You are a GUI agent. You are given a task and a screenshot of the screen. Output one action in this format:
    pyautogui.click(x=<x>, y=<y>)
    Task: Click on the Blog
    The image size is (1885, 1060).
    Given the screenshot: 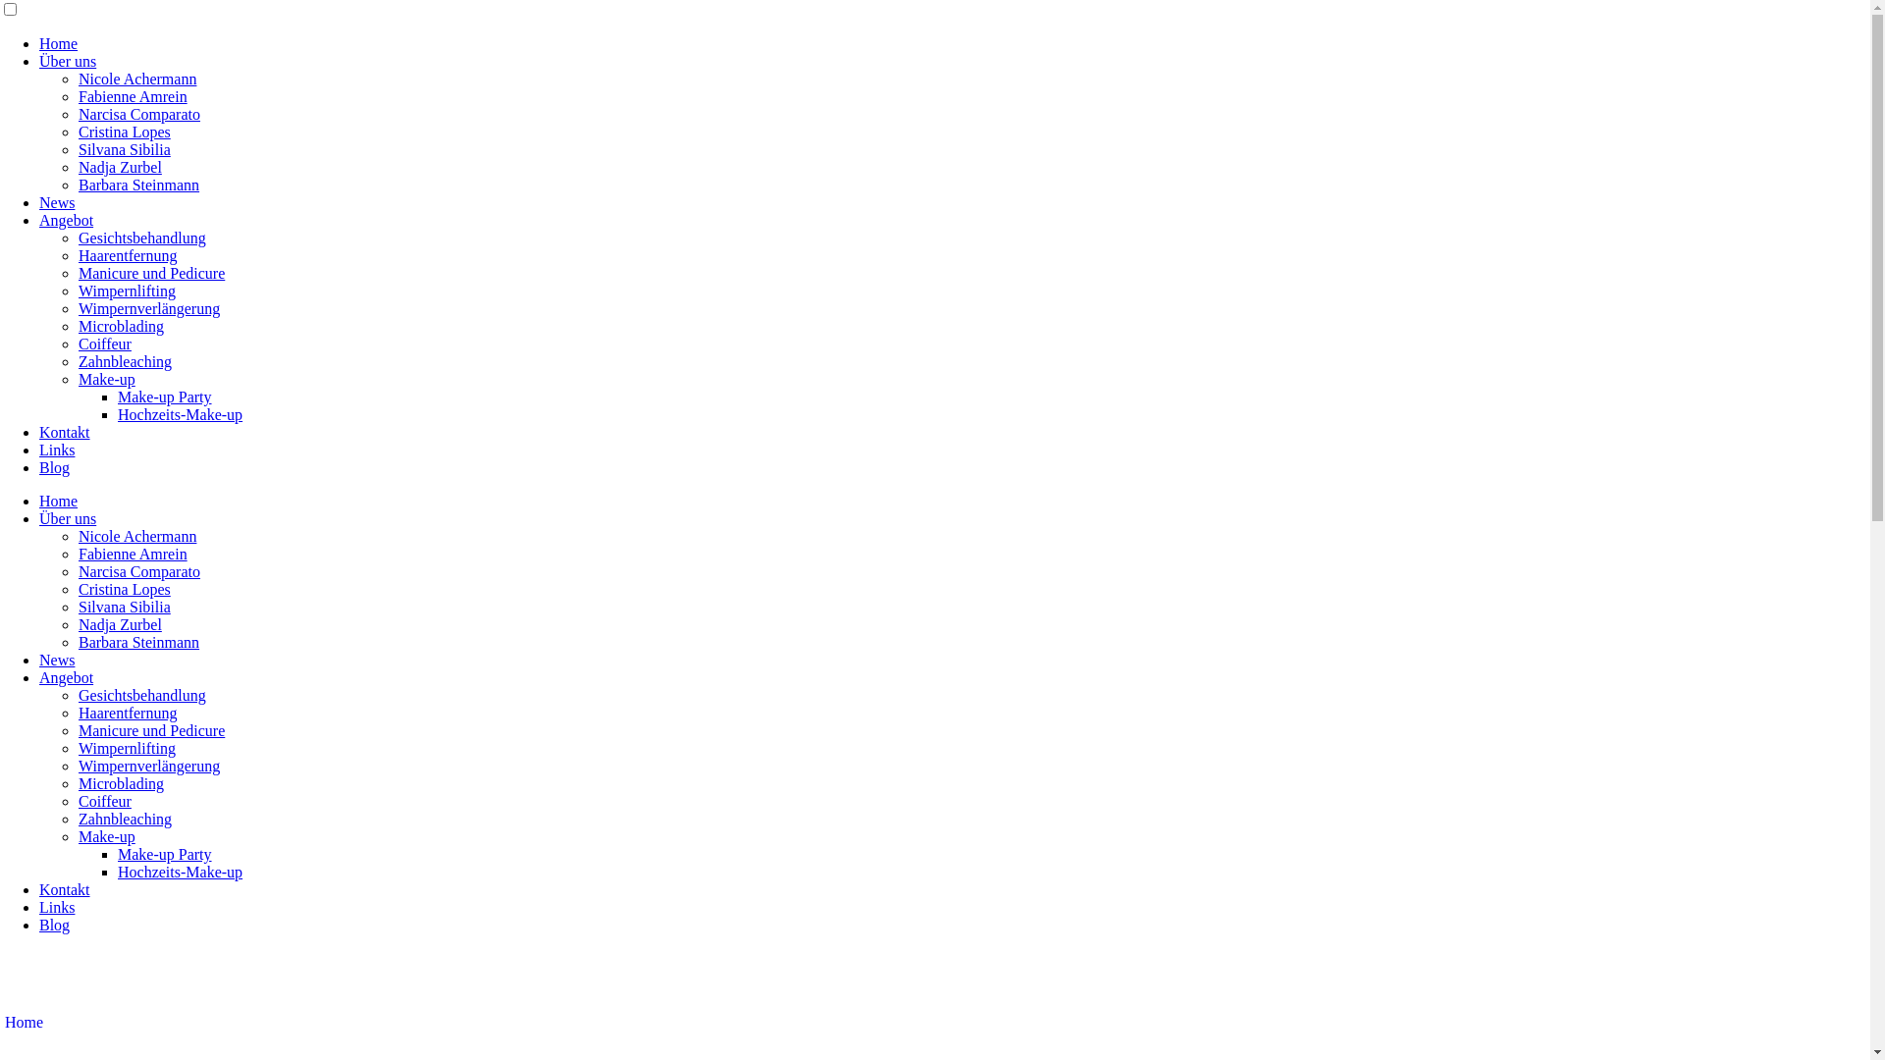 What is the action you would take?
    pyautogui.click(x=55, y=925)
    